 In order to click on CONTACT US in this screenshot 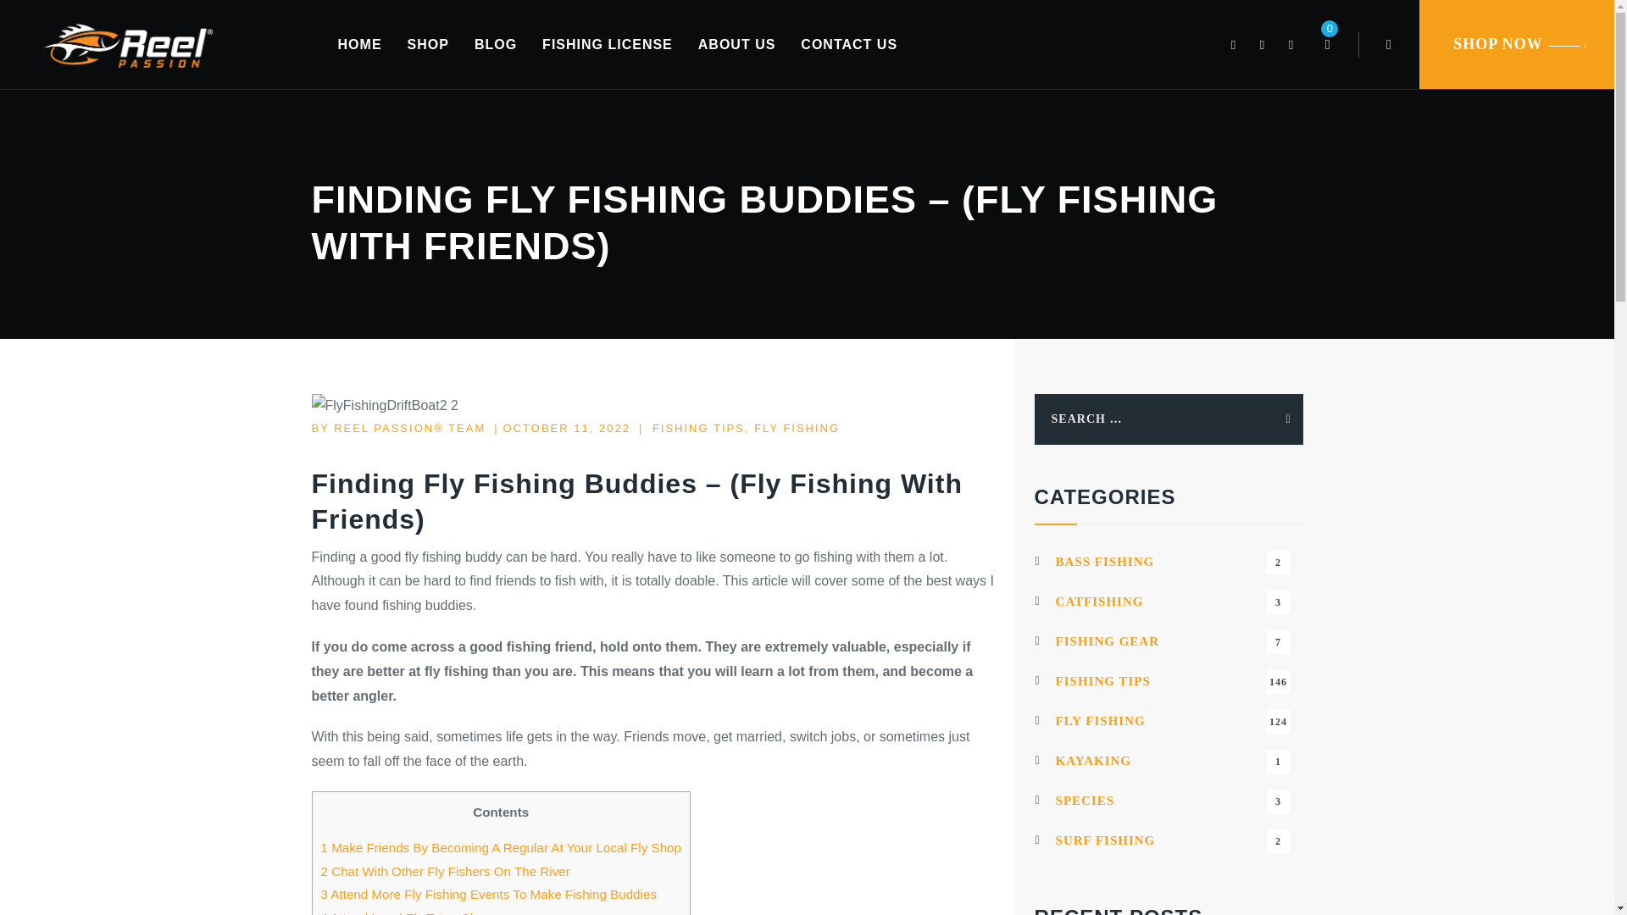, I will do `click(414, 912)`.